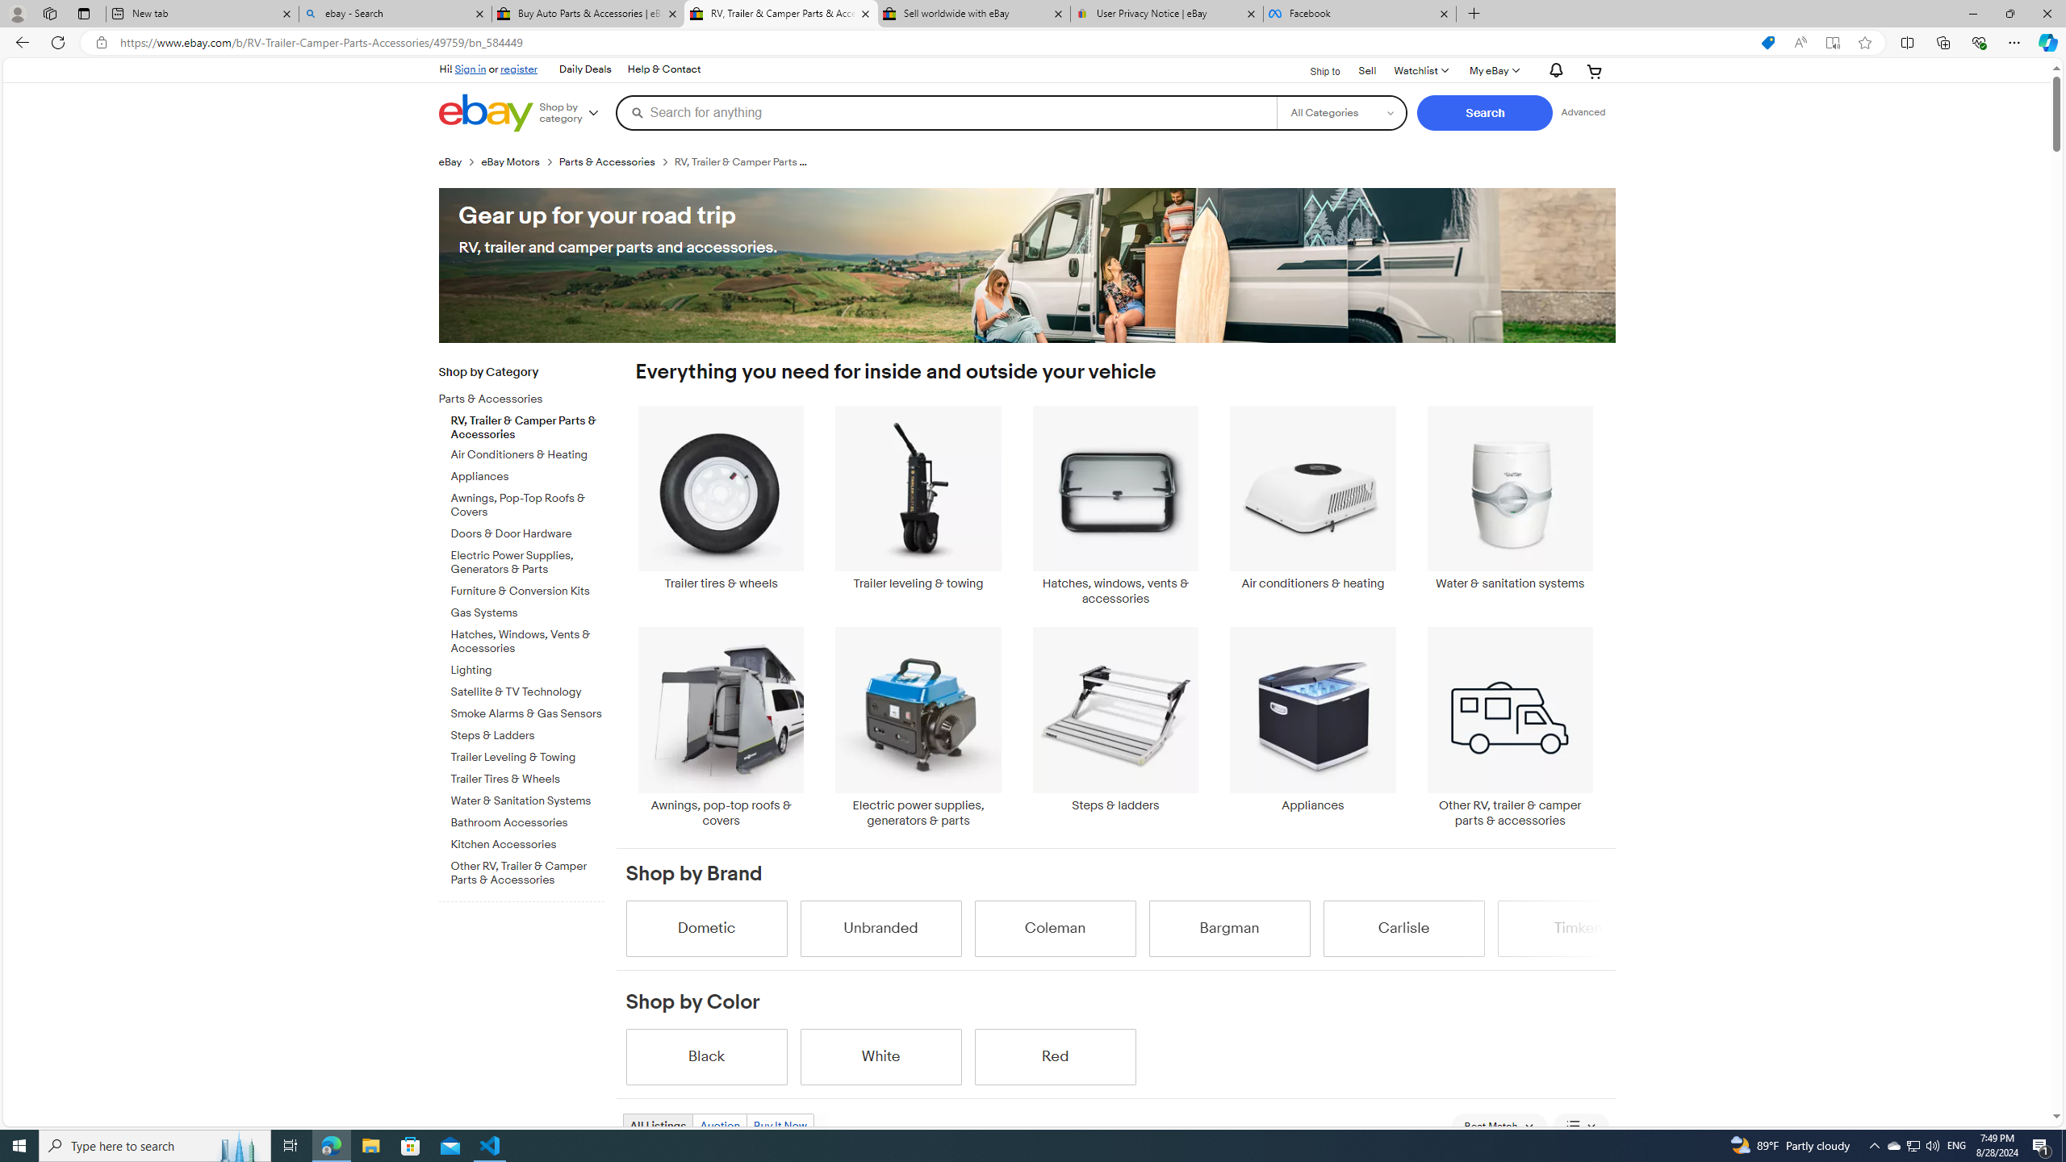 This screenshot has height=1162, width=2066. I want to click on Smoke Alarms & Gas Sensors, so click(528, 714).